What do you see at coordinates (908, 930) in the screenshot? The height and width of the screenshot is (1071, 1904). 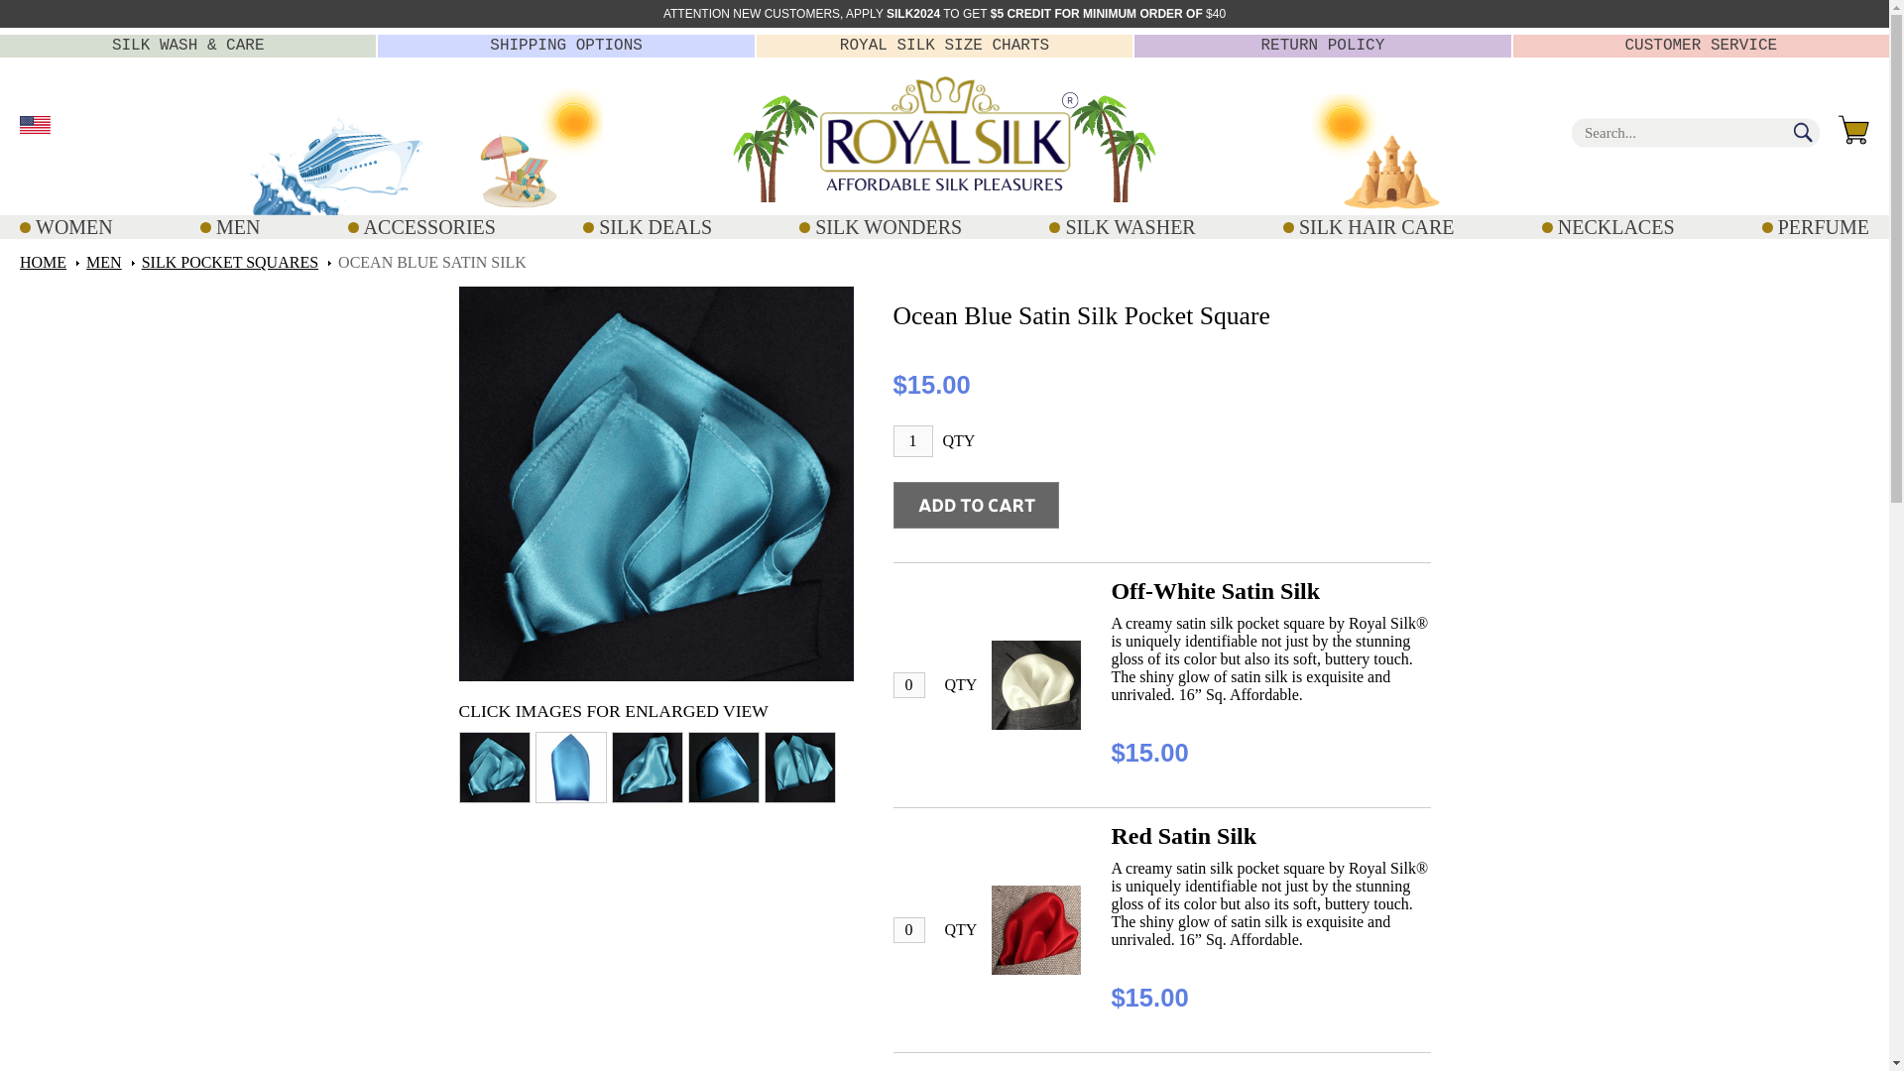 I see `0` at bounding box center [908, 930].